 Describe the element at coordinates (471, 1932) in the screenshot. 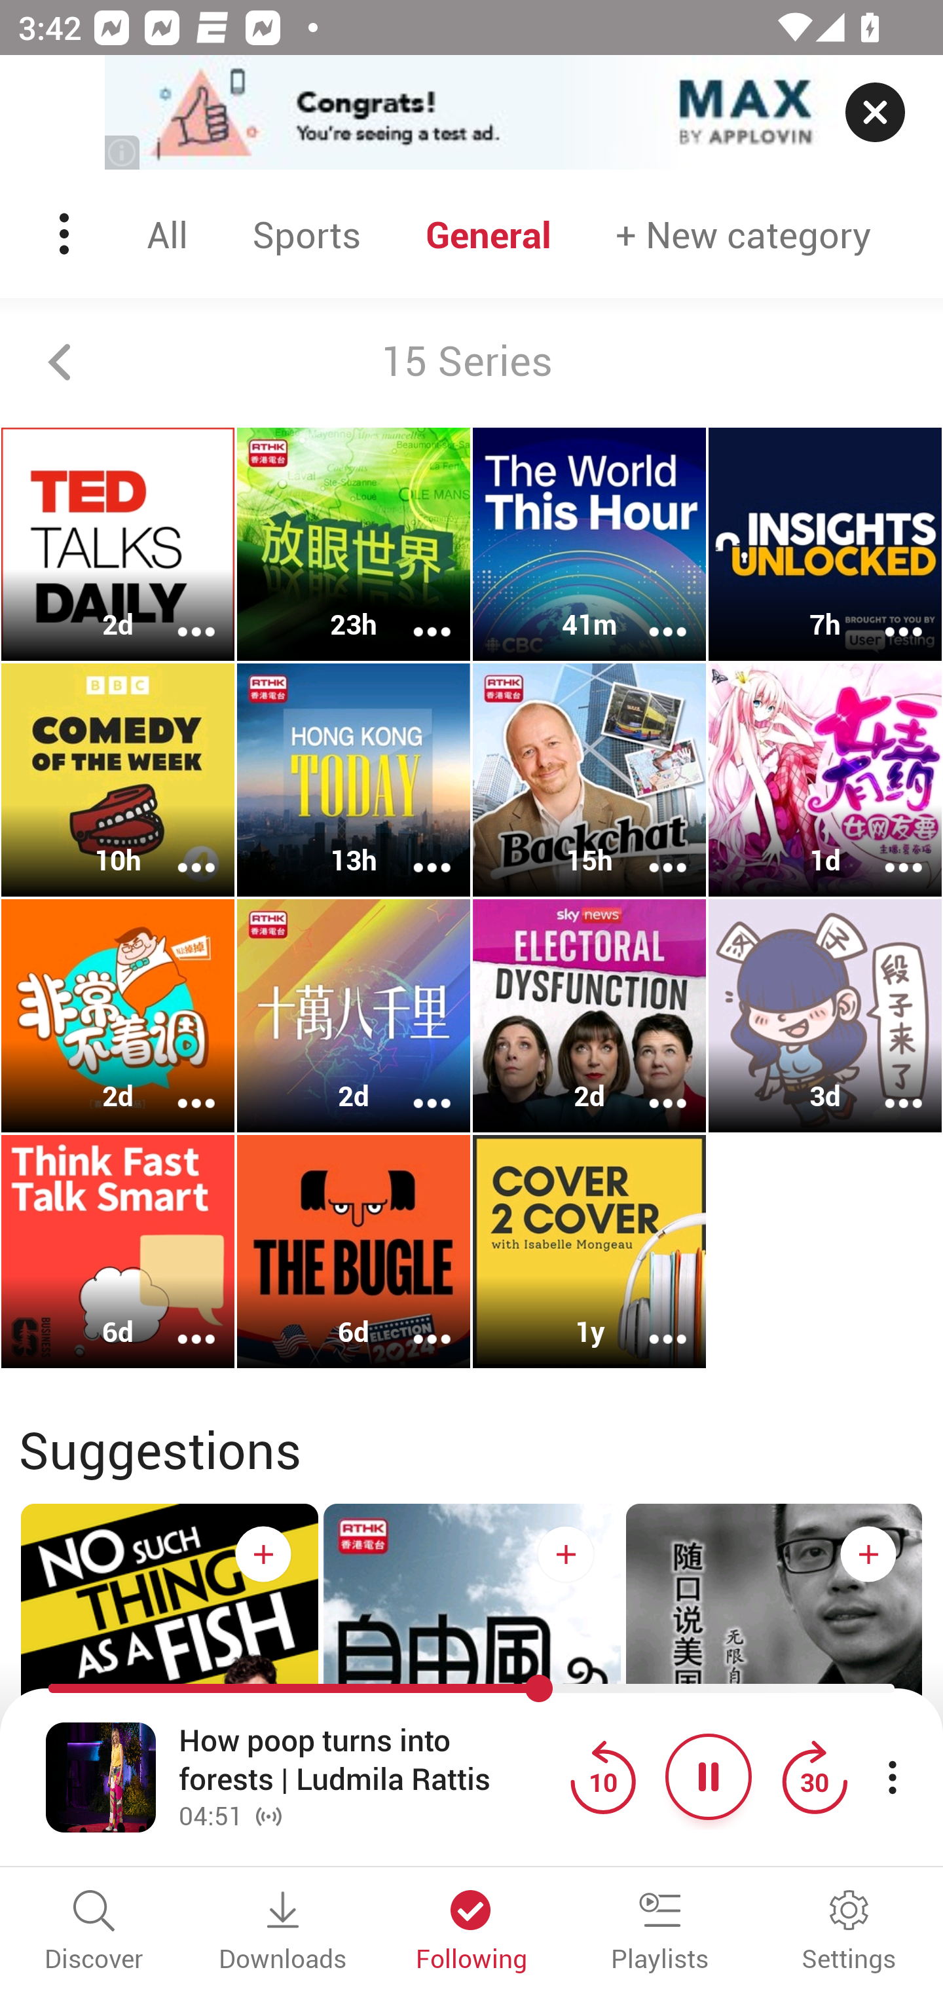

I see `Following` at that location.